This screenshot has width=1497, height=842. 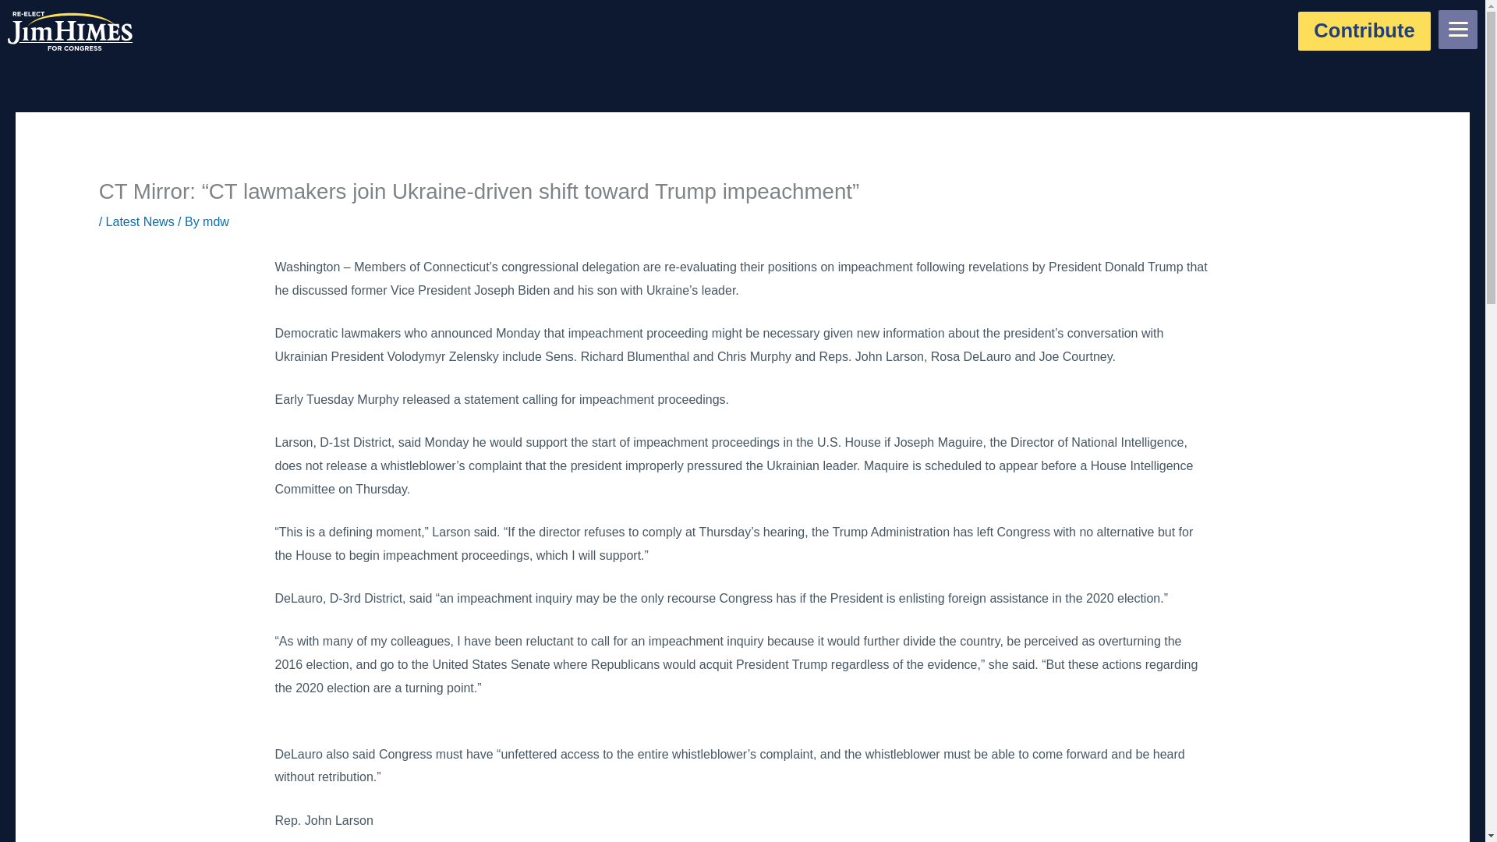 I want to click on Latest News, so click(x=140, y=221).